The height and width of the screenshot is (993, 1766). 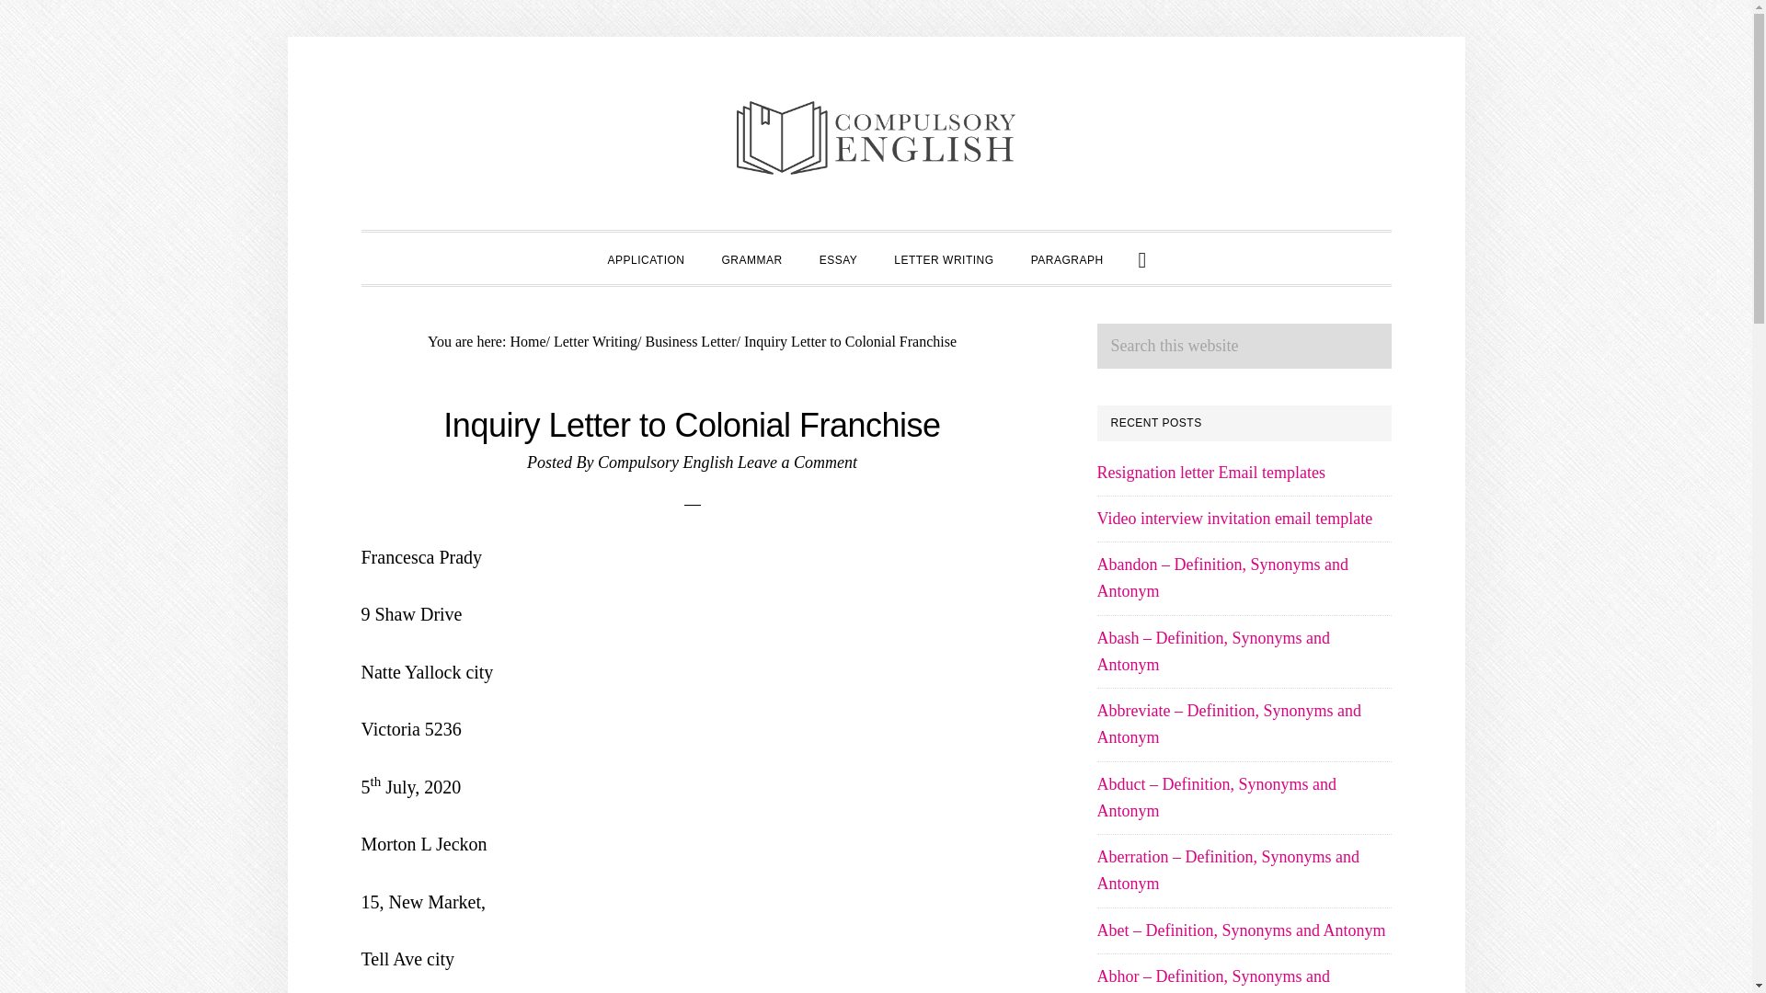 I want to click on PARAGRAPH, so click(x=1067, y=257).